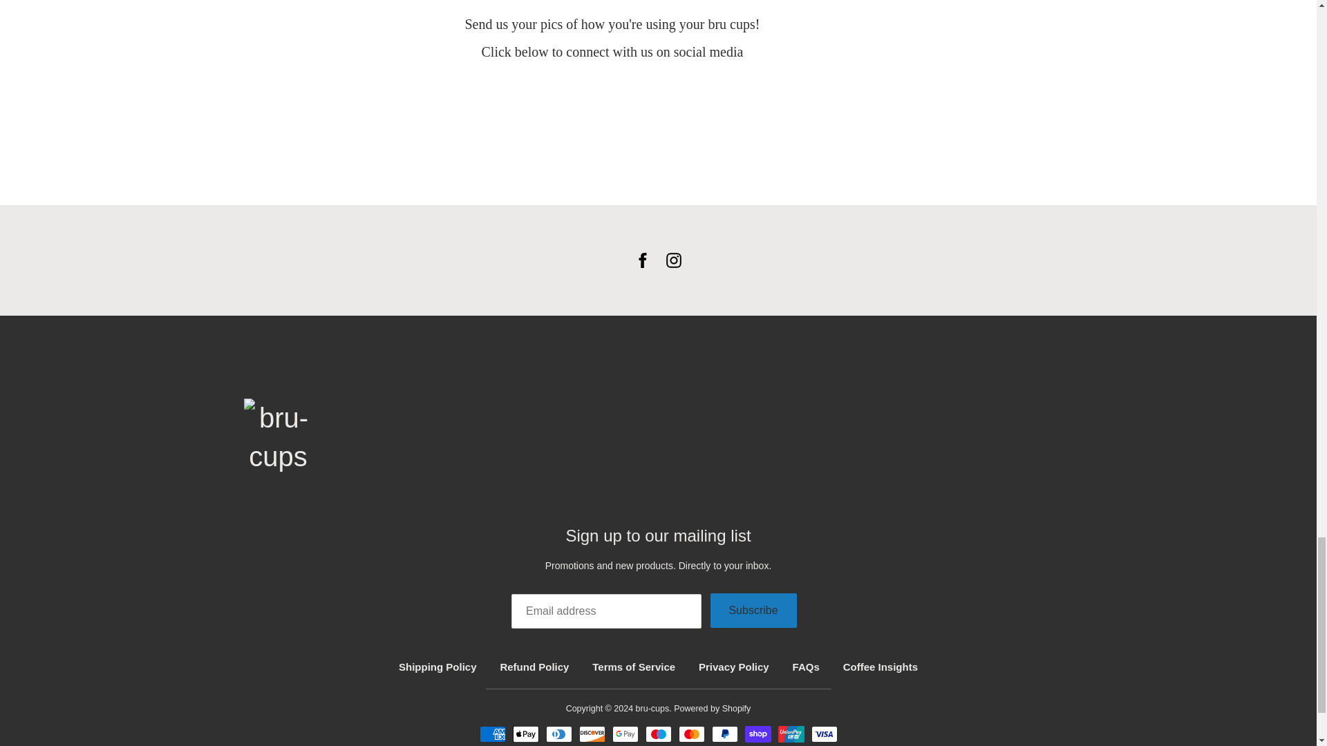 The image size is (1327, 746). Describe the element at coordinates (658, 734) in the screenshot. I see `Maestro` at that location.